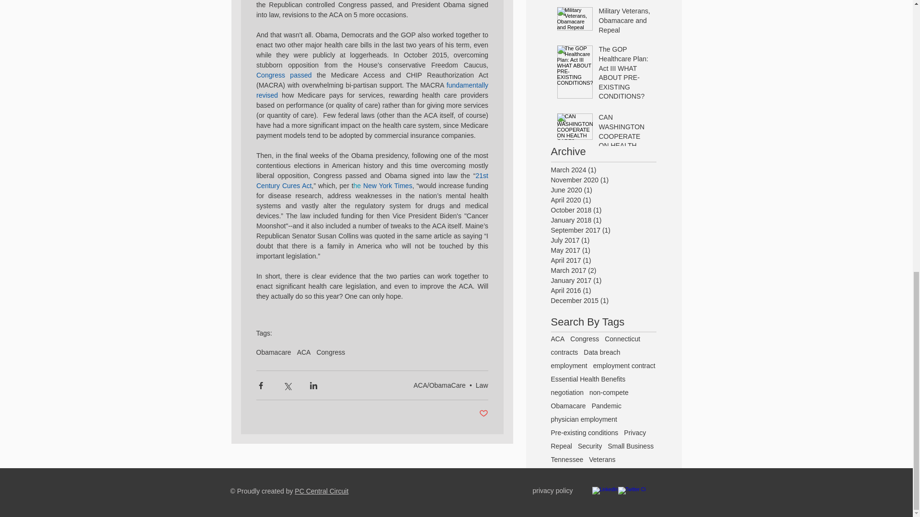 This screenshot has width=920, height=517. Describe the element at coordinates (304, 352) in the screenshot. I see `ACA` at that location.